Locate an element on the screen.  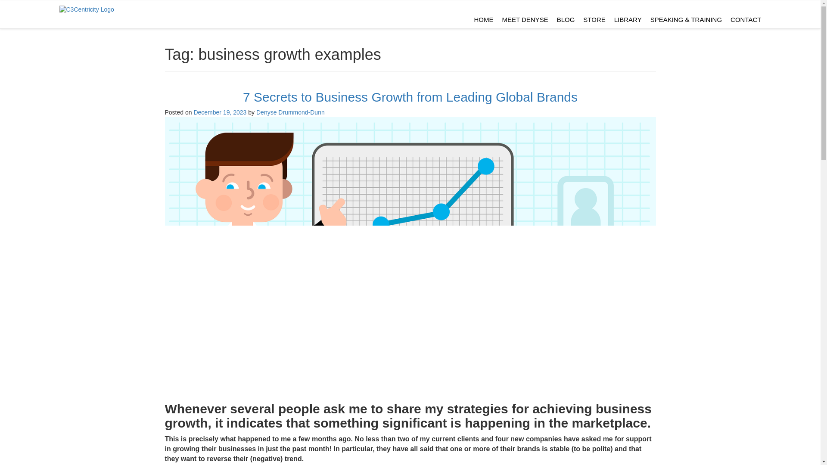
BLOG is located at coordinates (566, 19).